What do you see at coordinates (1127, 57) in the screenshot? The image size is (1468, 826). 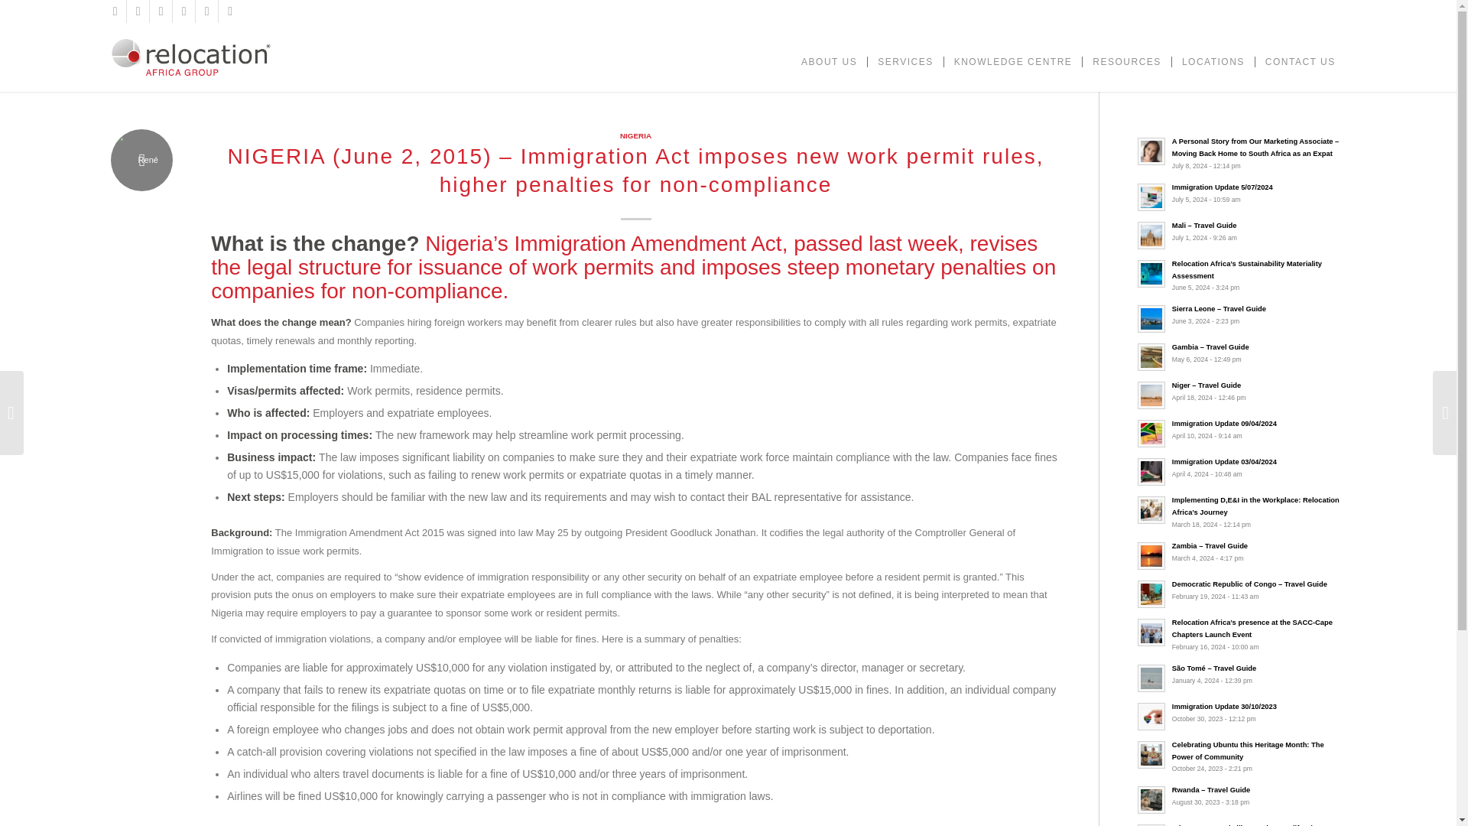 I see `RESOURCES` at bounding box center [1127, 57].